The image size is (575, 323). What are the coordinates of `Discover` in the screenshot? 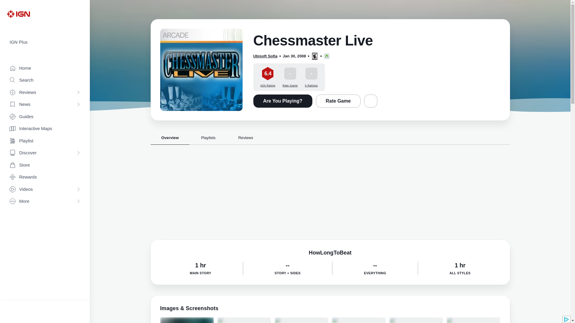 It's located at (45, 153).